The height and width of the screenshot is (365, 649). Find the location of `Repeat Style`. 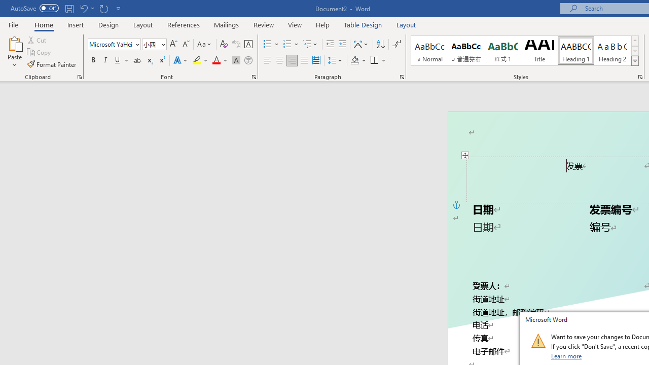

Repeat Style is located at coordinates (103, 8).